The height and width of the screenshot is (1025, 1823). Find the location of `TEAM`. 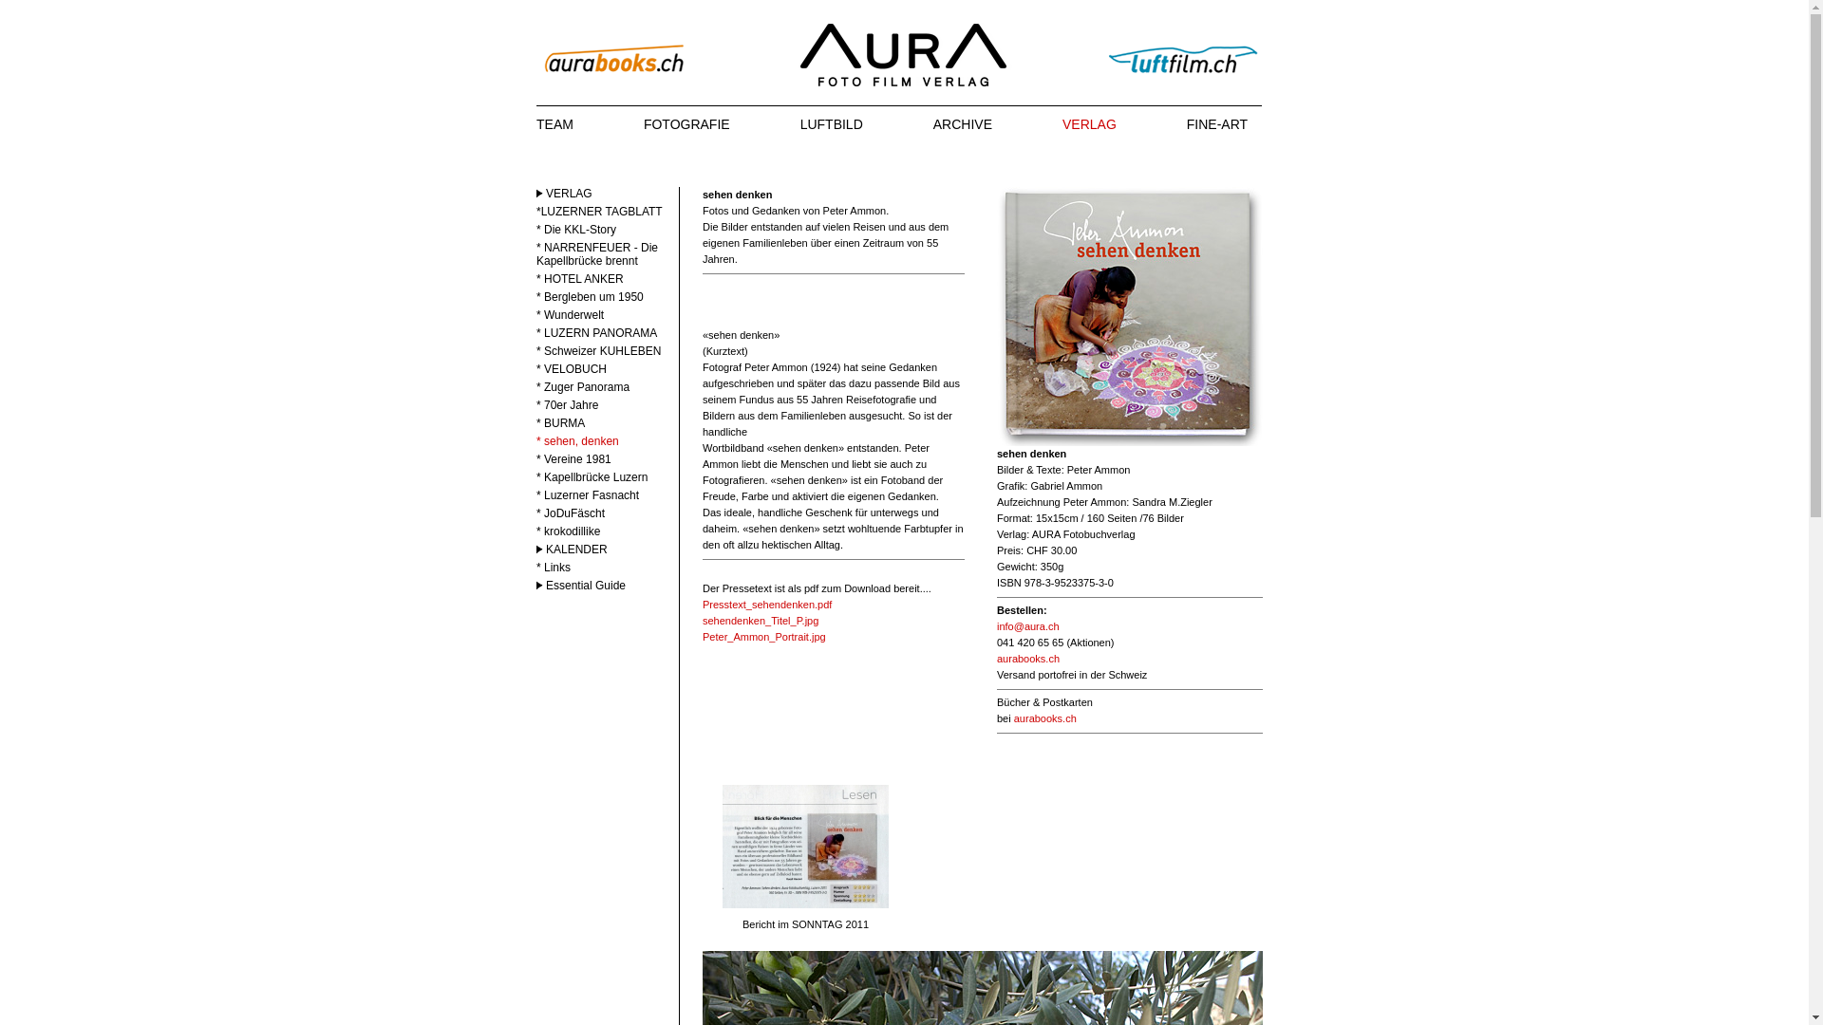

TEAM is located at coordinates (554, 124).